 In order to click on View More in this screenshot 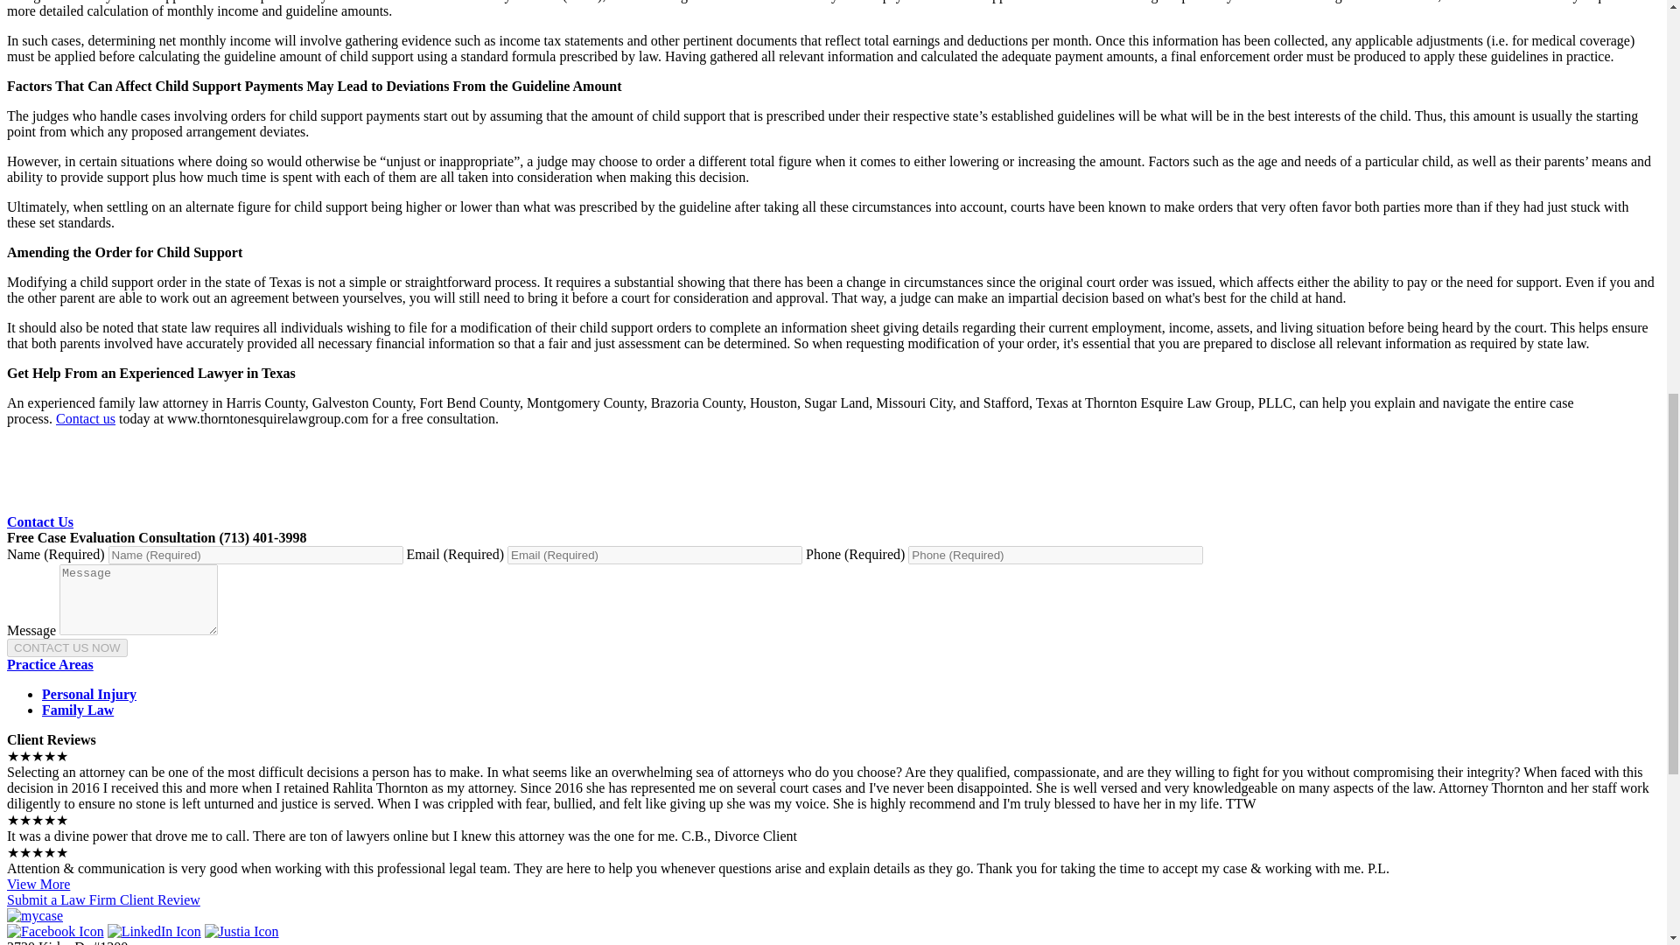, I will do `click(38, 884)`.